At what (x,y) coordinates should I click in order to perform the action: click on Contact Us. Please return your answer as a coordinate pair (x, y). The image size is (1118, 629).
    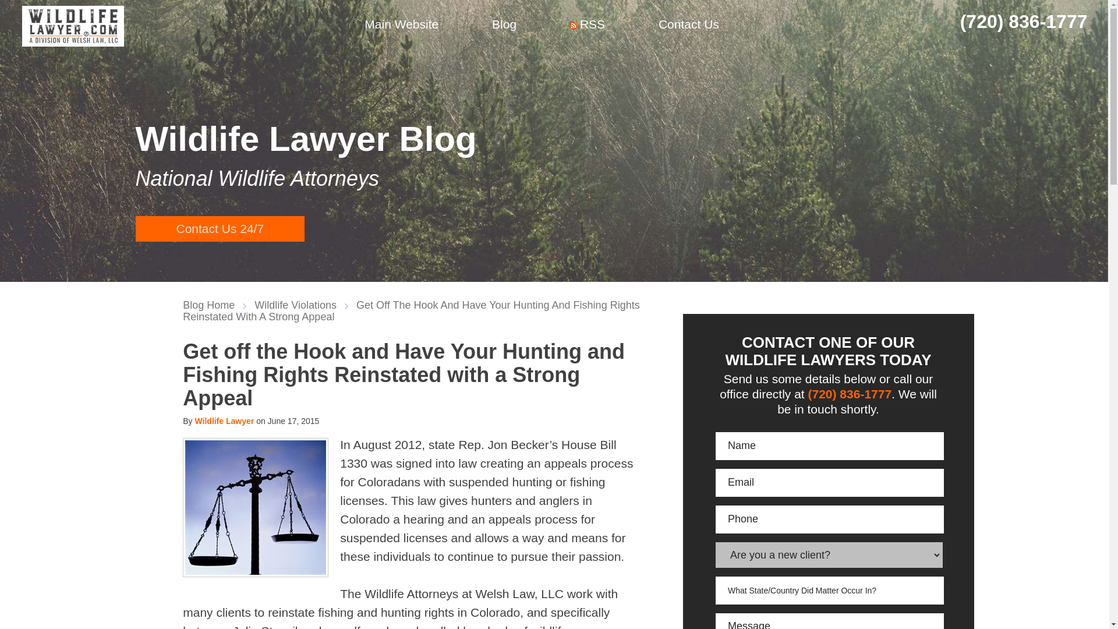
    Looking at the image, I should click on (689, 26).